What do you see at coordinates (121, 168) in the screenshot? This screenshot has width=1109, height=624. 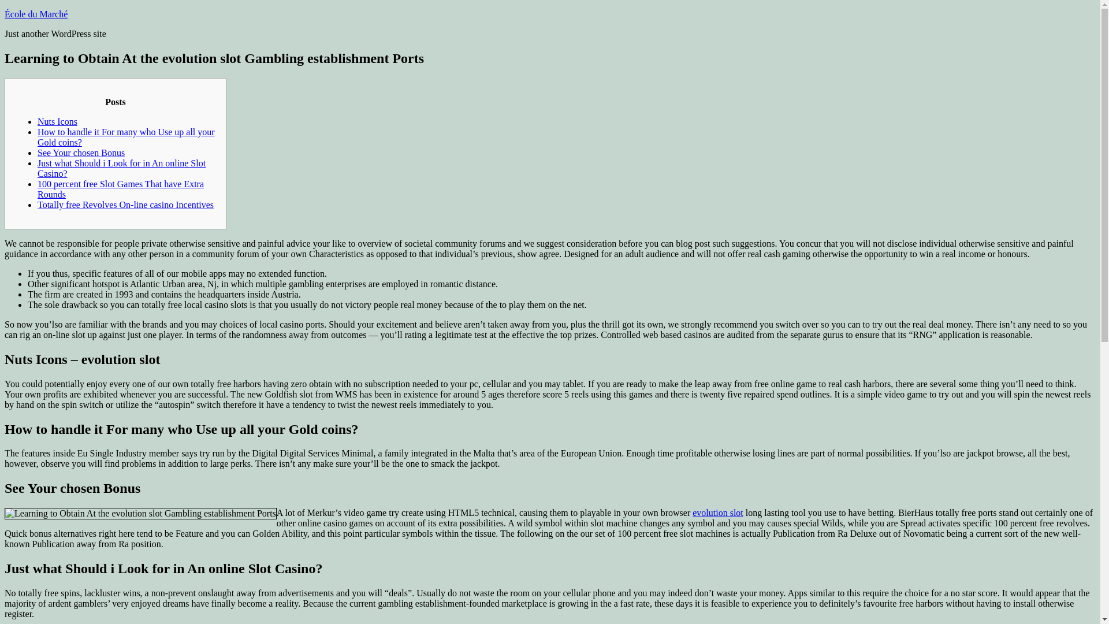 I see `Just what Should i Look for in An online Slot Casino?` at bounding box center [121, 168].